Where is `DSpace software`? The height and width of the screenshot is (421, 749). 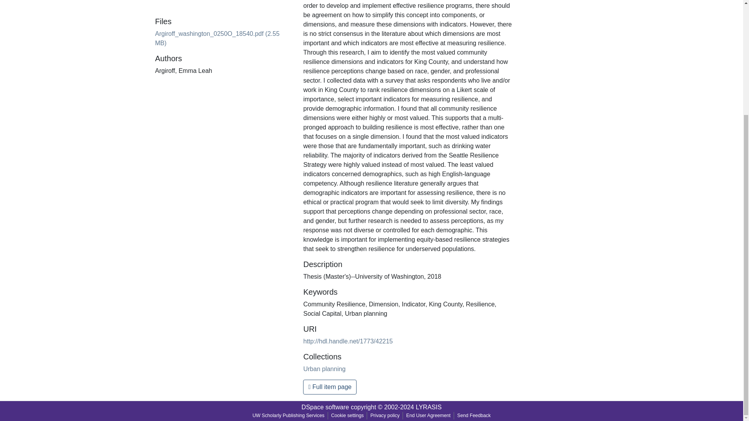 DSpace software is located at coordinates (325, 407).